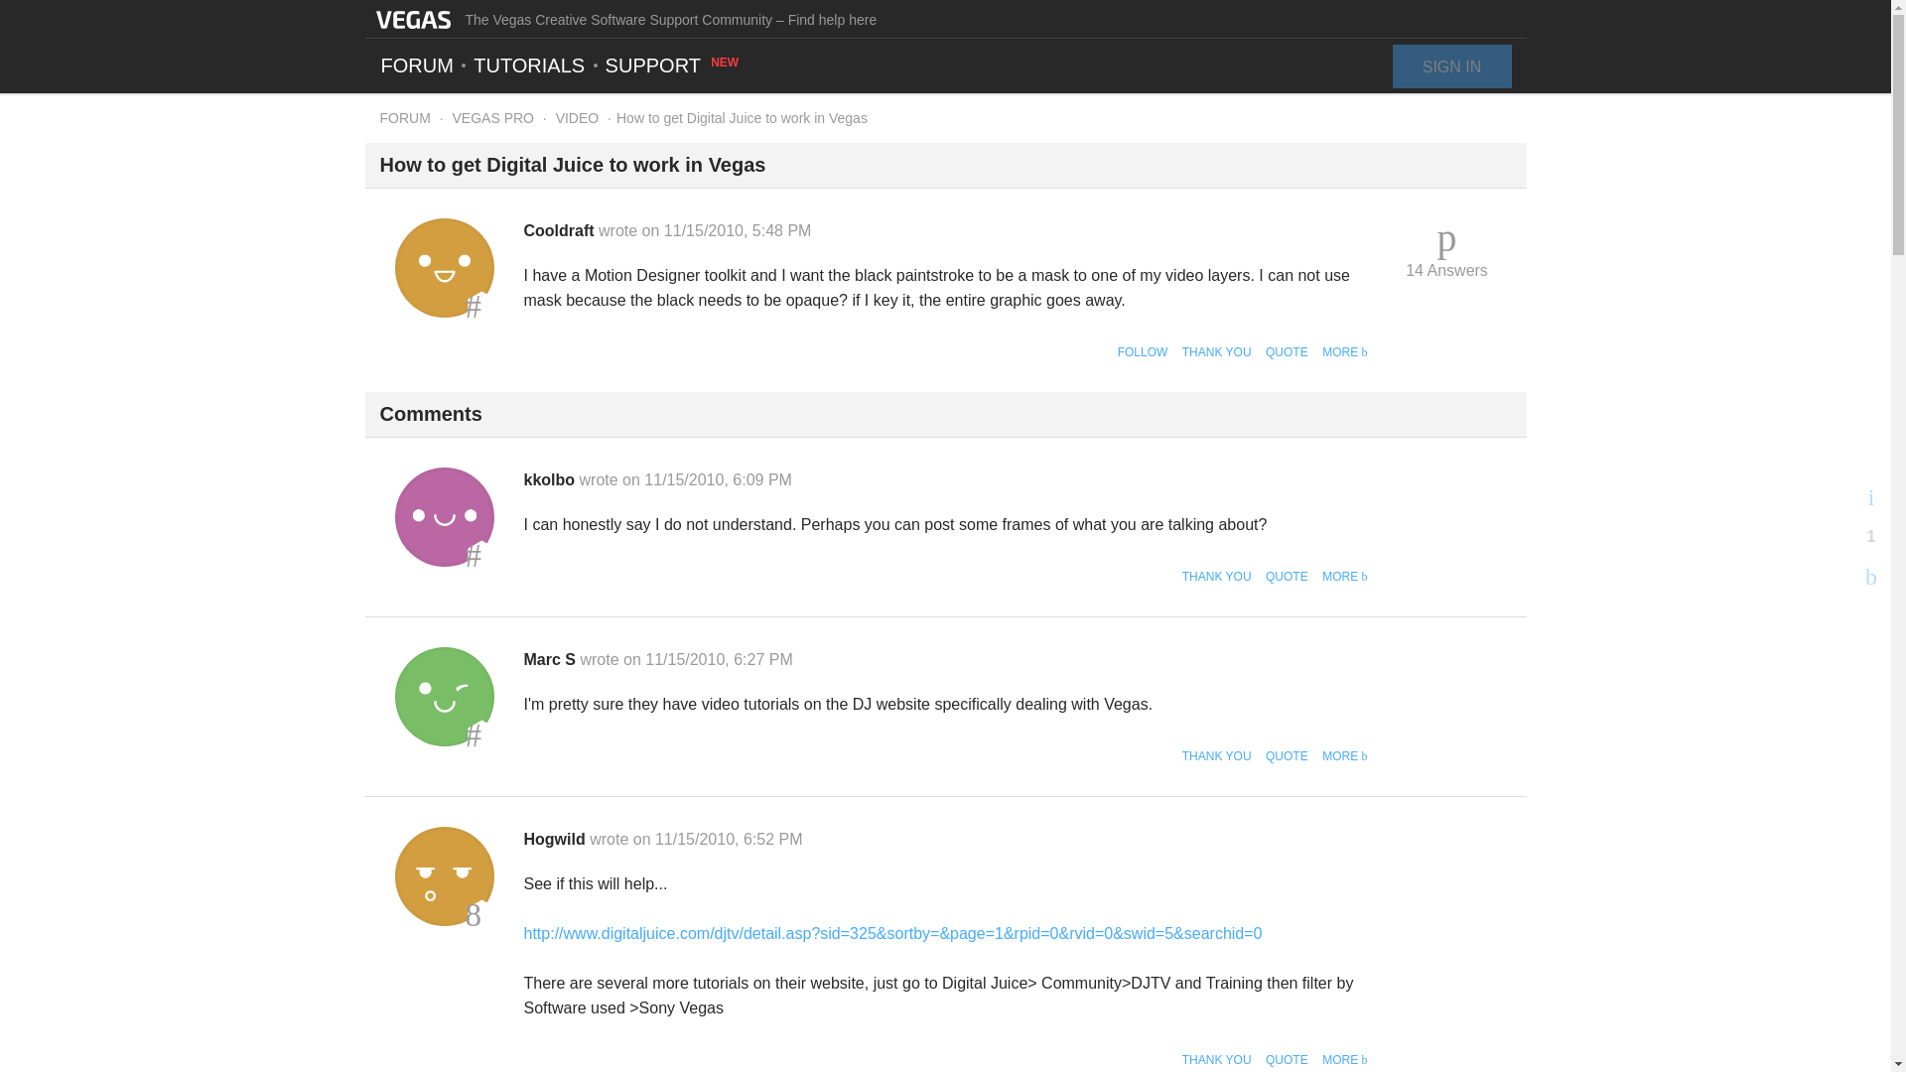 The width and height of the screenshot is (1906, 1072). What do you see at coordinates (1451, 66) in the screenshot?
I see `SIGN IN` at bounding box center [1451, 66].